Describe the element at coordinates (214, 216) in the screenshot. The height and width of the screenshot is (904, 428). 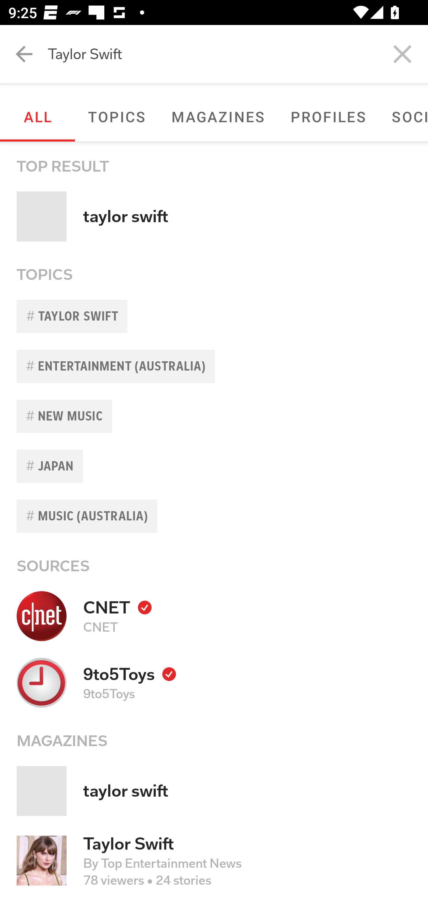
I see `taylor swift` at that location.